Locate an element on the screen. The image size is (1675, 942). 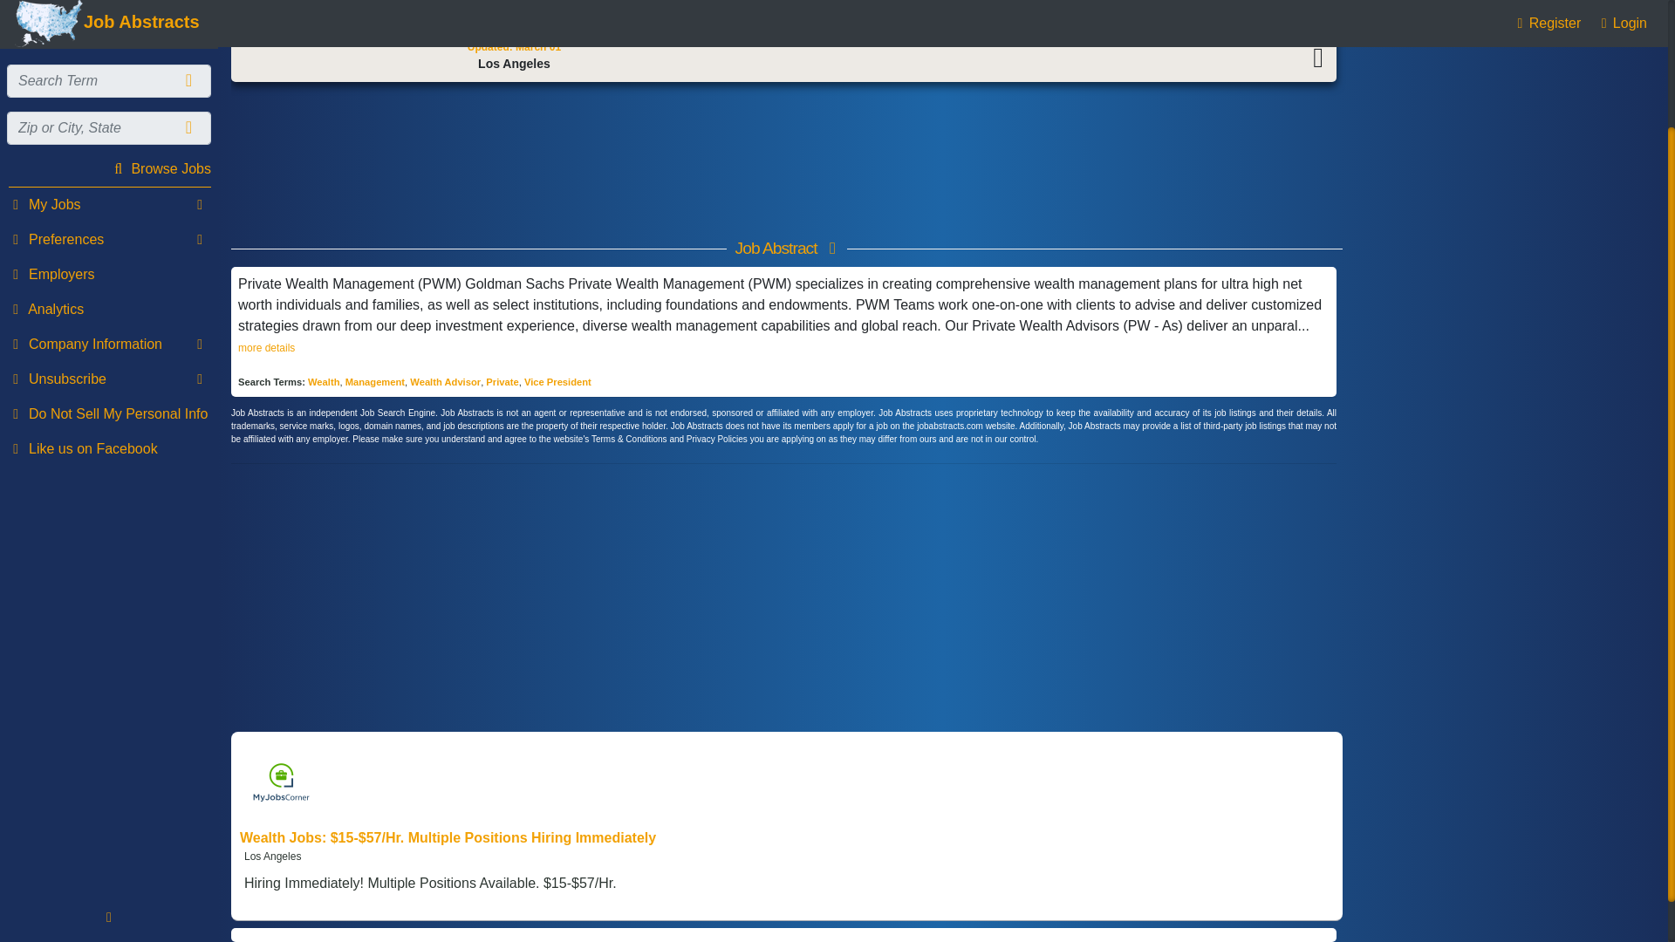
My Jobs is located at coordinates (108, 49).